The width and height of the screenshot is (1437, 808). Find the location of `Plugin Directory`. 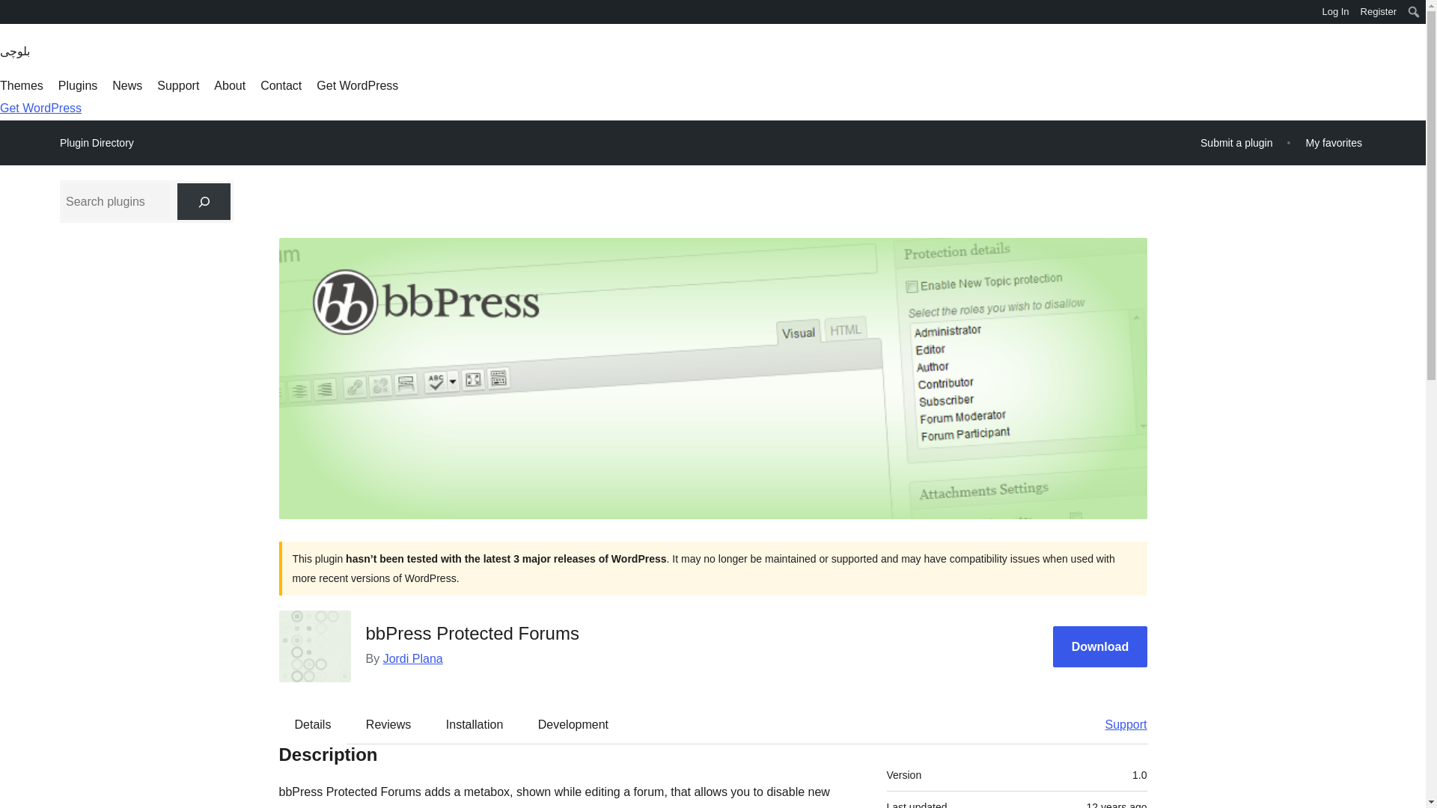

Plugin Directory is located at coordinates (97, 143).